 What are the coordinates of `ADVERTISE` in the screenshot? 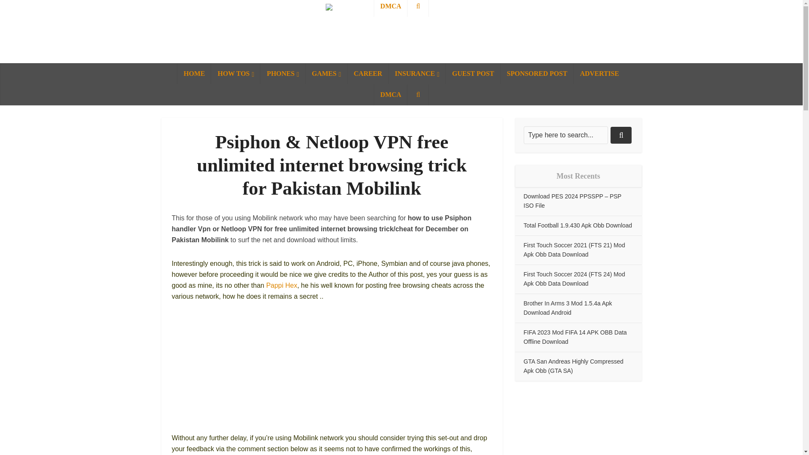 It's located at (599, 73).